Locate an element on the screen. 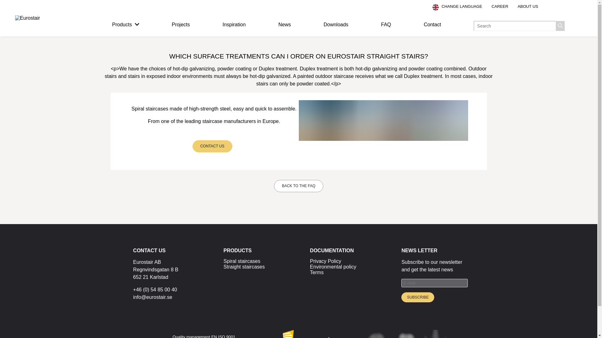 The width and height of the screenshot is (602, 338). Inspiration is located at coordinates (234, 24).